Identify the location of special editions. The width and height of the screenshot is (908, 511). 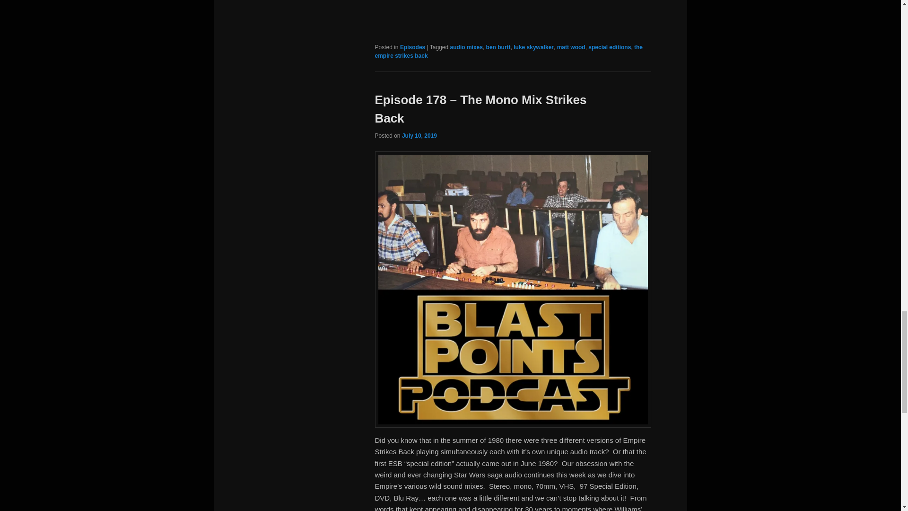
(610, 47).